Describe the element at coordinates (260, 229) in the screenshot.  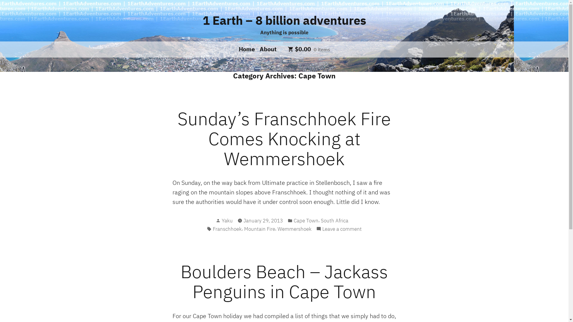
I see `Mountain Fire` at that location.